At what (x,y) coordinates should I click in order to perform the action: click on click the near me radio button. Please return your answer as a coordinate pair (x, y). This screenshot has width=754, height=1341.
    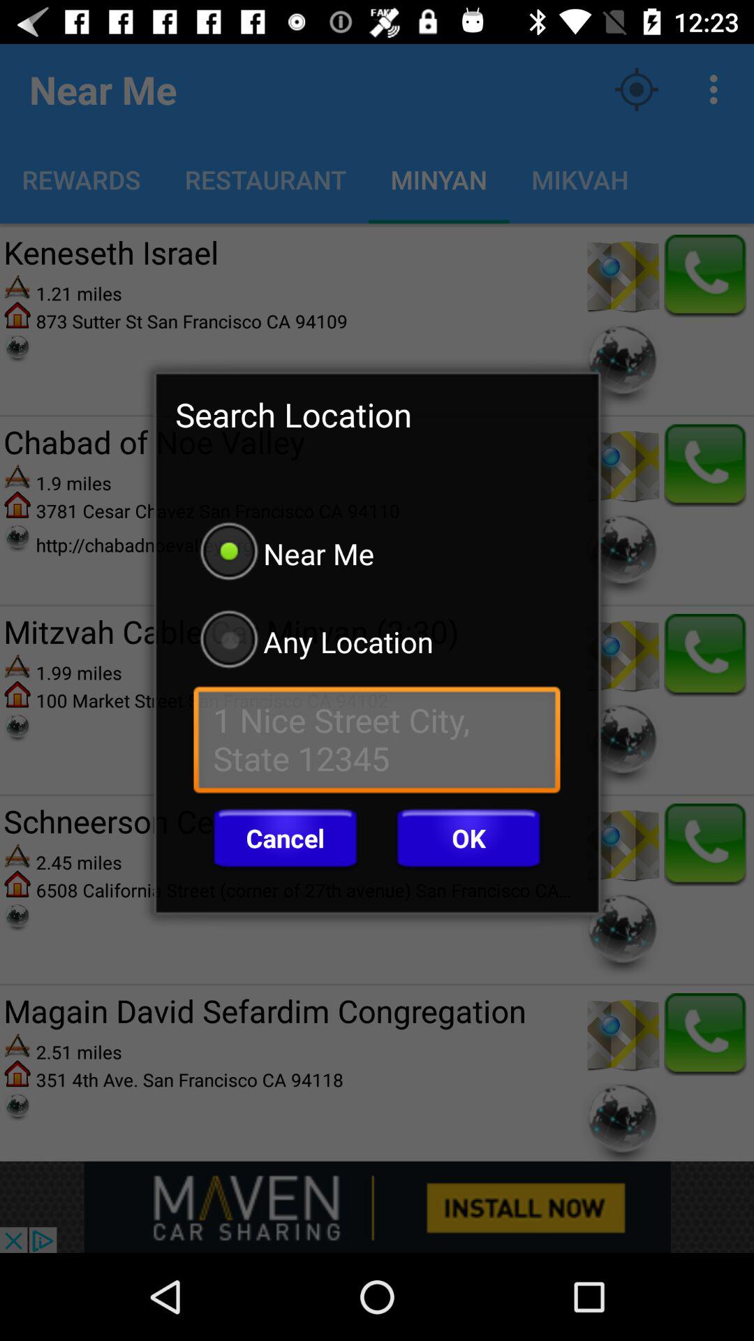
    Looking at the image, I should click on (377, 553).